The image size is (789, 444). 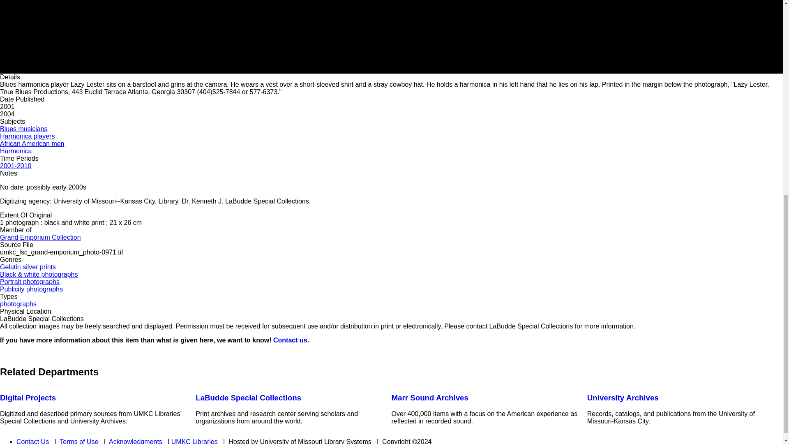 What do you see at coordinates (18, 304) in the screenshot?
I see `photographs` at bounding box center [18, 304].